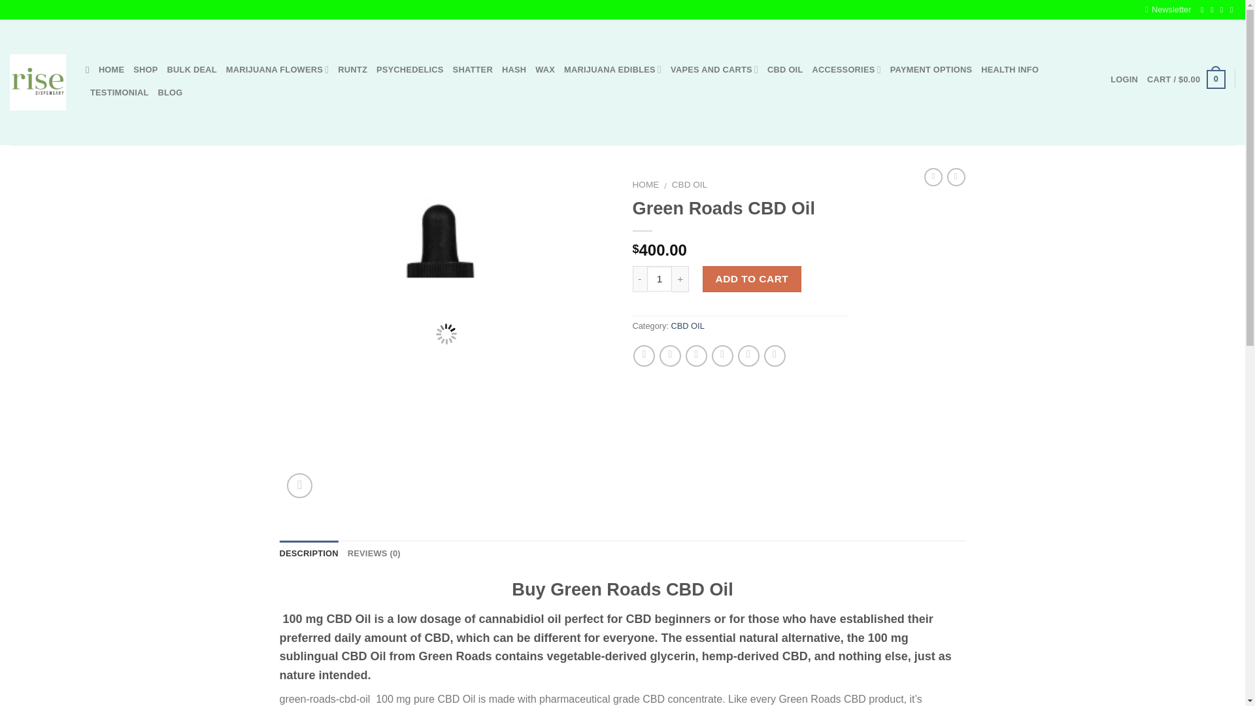 The height and width of the screenshot is (706, 1255). I want to click on Newsletter, so click(1167, 10).